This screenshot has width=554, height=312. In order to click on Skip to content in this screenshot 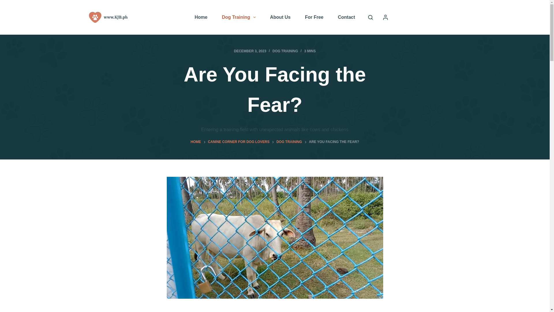, I will do `click(6, 3)`.